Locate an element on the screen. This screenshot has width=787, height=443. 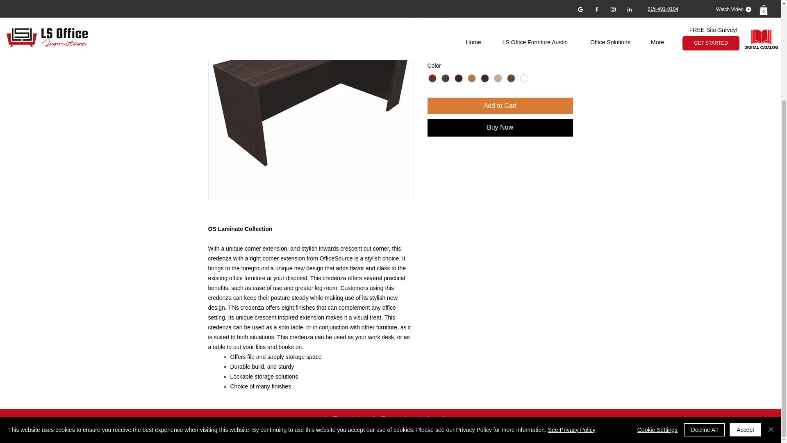
Office Furniture is located at coordinates (396, 419).